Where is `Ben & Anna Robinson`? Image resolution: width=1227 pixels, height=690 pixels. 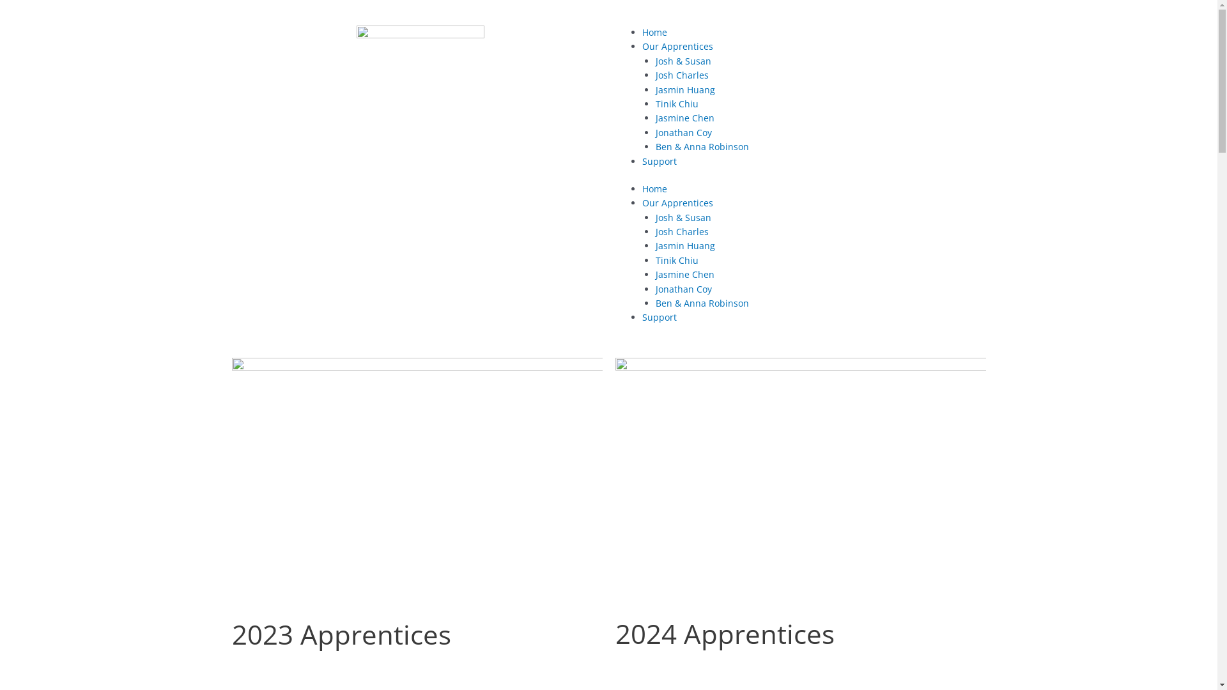 Ben & Anna Robinson is located at coordinates (702, 303).